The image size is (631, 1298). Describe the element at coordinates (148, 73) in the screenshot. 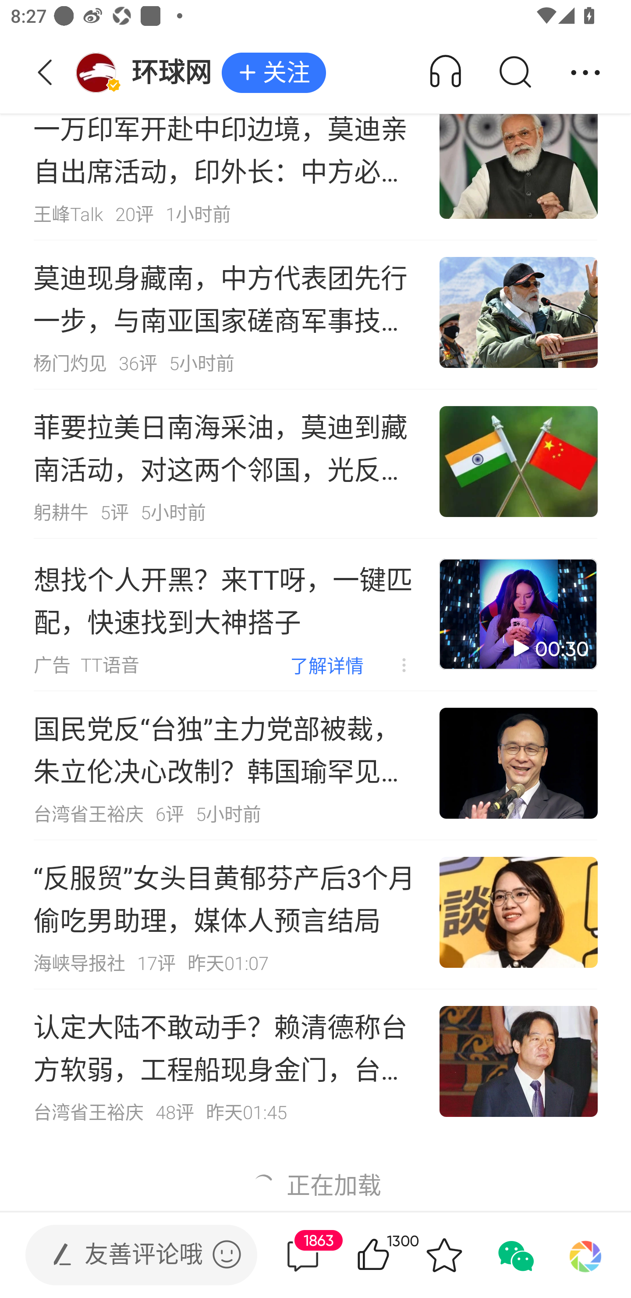

I see `环球网` at that location.